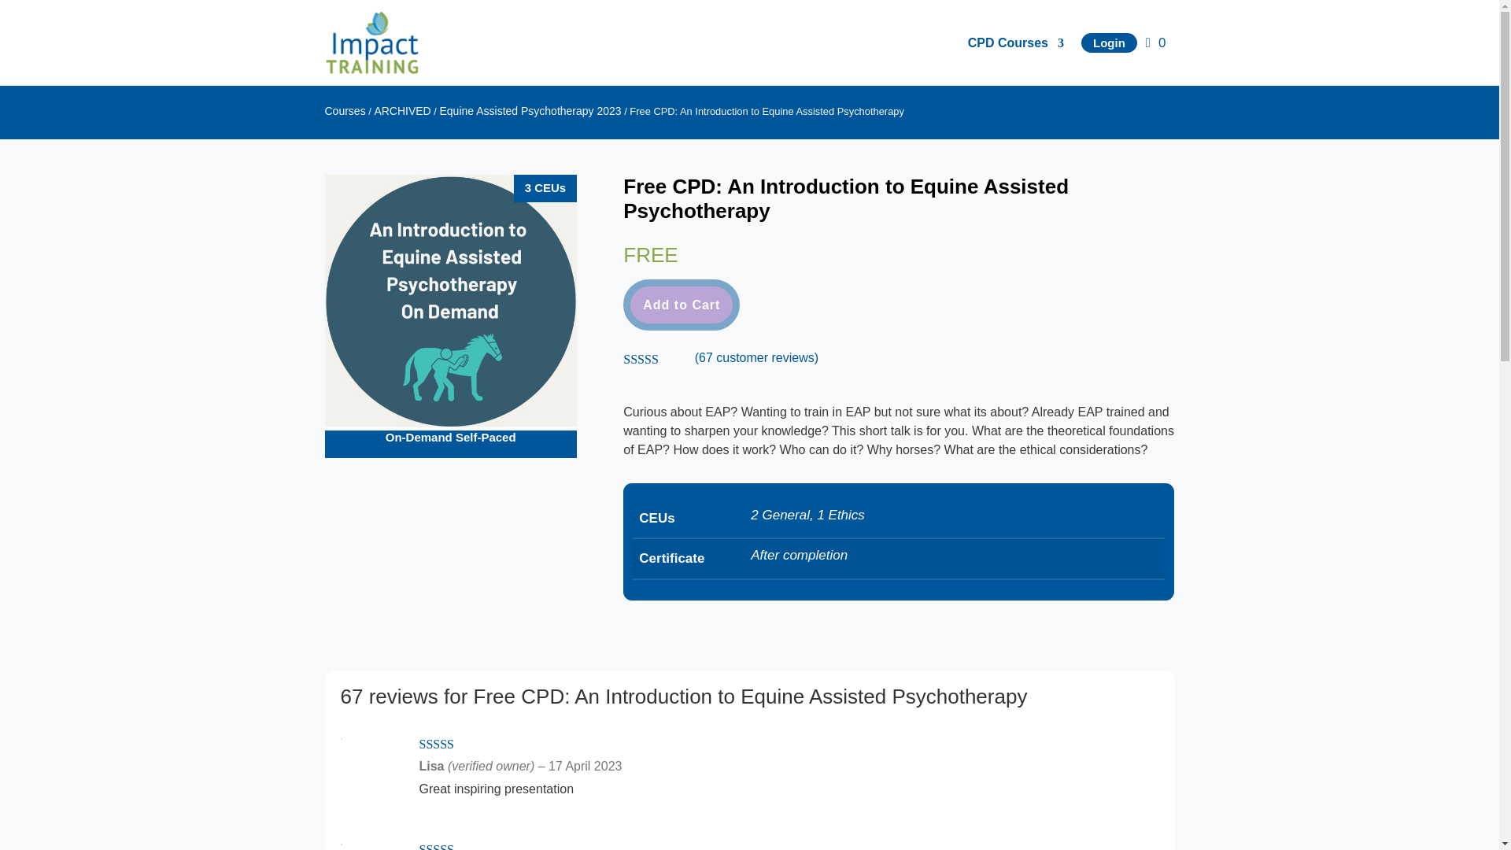  I want to click on Intro to EAP, so click(450, 301).